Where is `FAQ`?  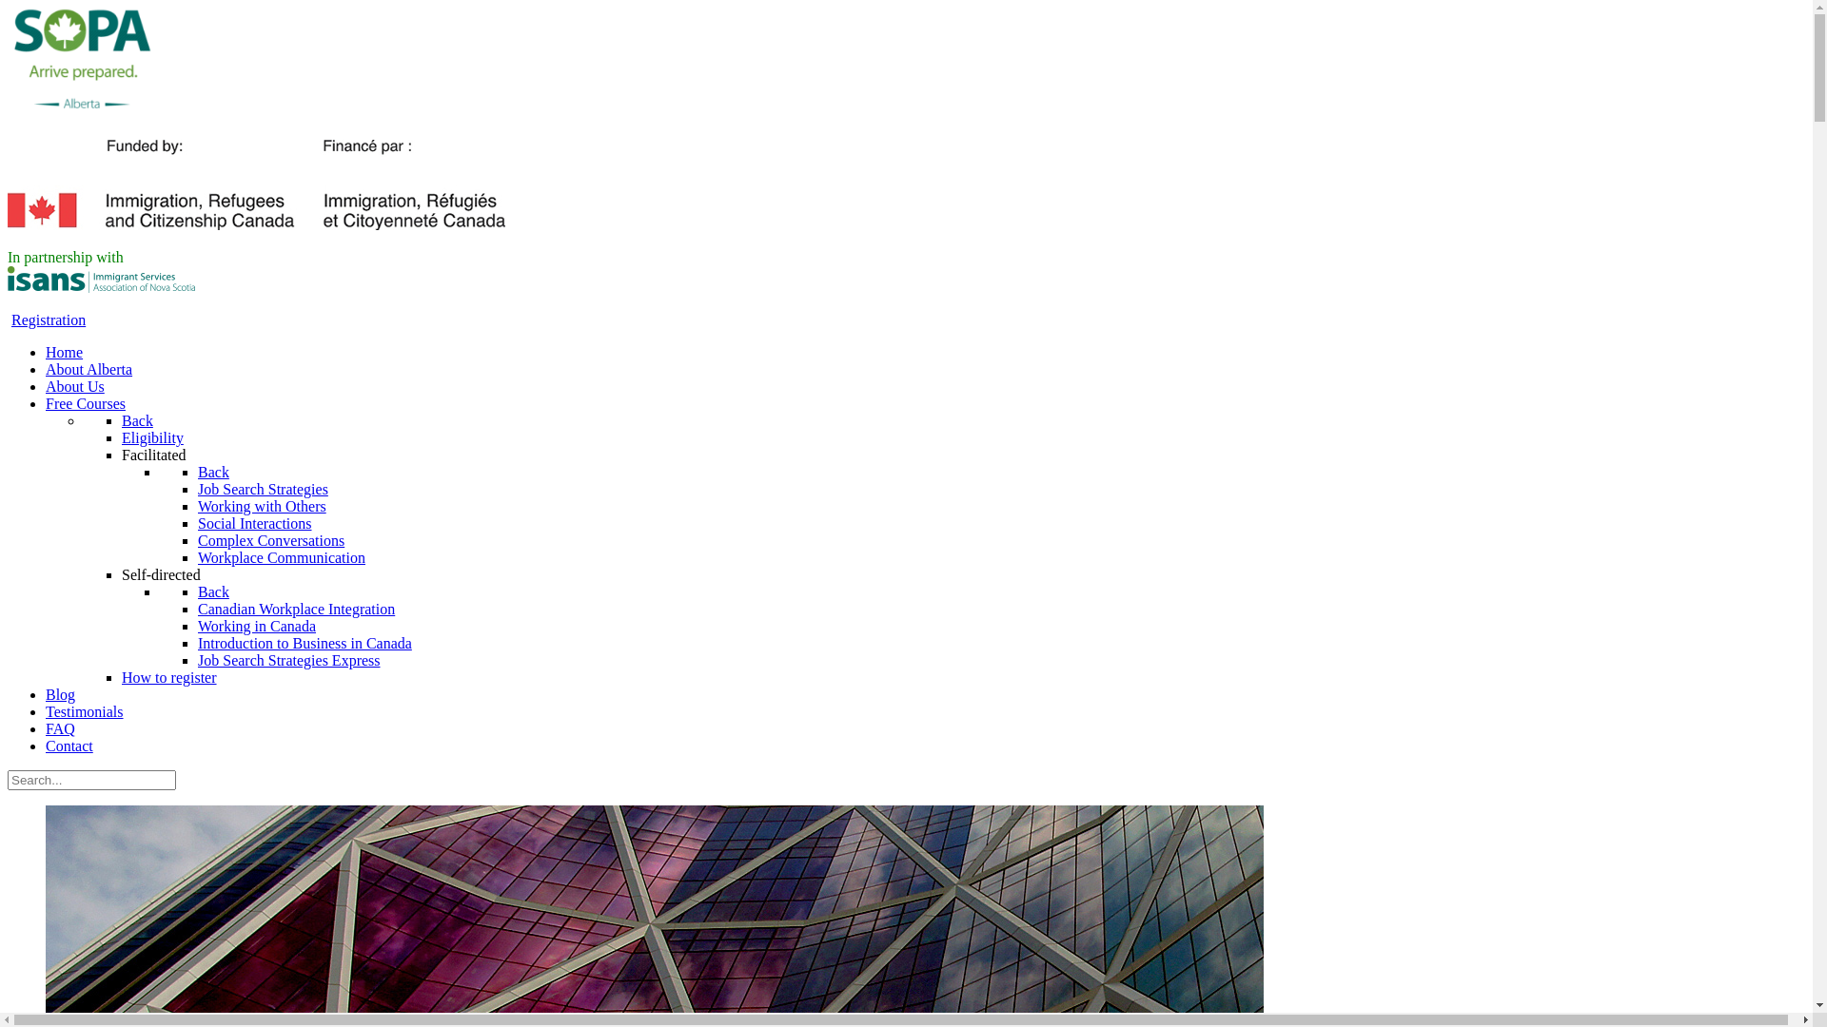 FAQ is located at coordinates (61, 728).